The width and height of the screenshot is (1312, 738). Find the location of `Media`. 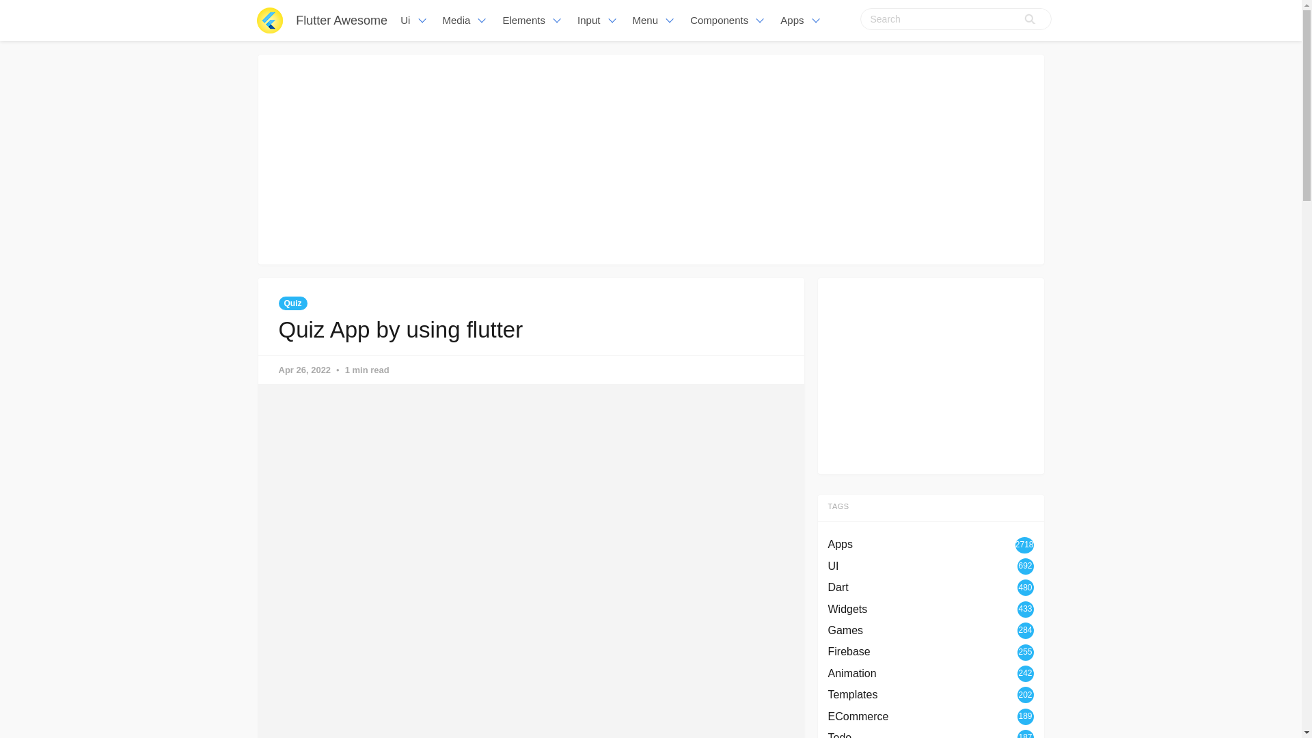

Media is located at coordinates (465, 20).